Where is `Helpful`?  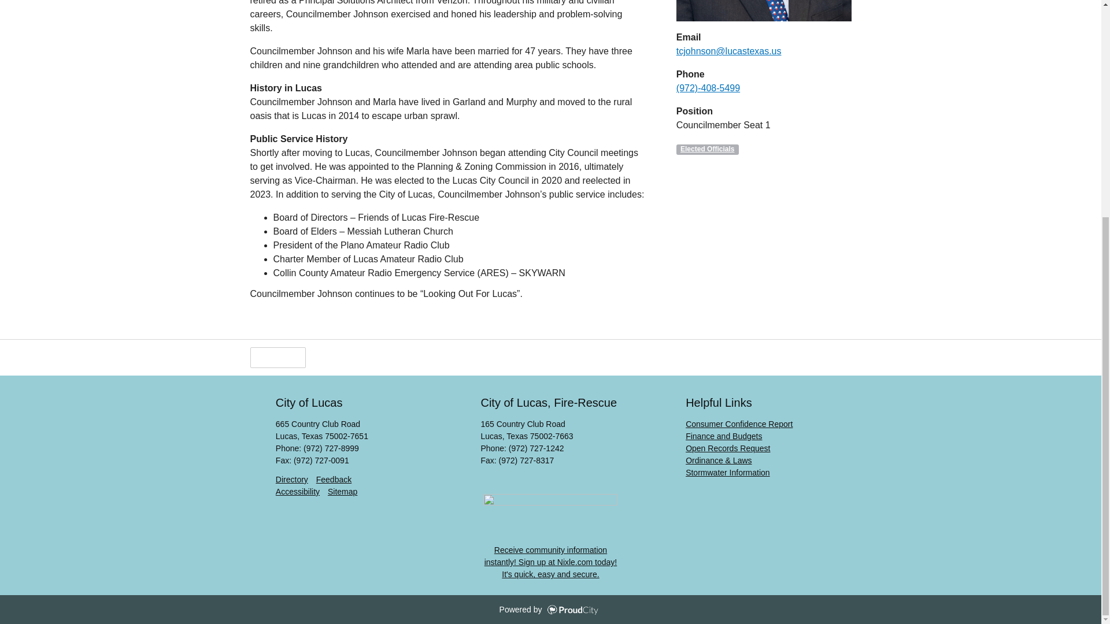
Helpful is located at coordinates (277, 357).